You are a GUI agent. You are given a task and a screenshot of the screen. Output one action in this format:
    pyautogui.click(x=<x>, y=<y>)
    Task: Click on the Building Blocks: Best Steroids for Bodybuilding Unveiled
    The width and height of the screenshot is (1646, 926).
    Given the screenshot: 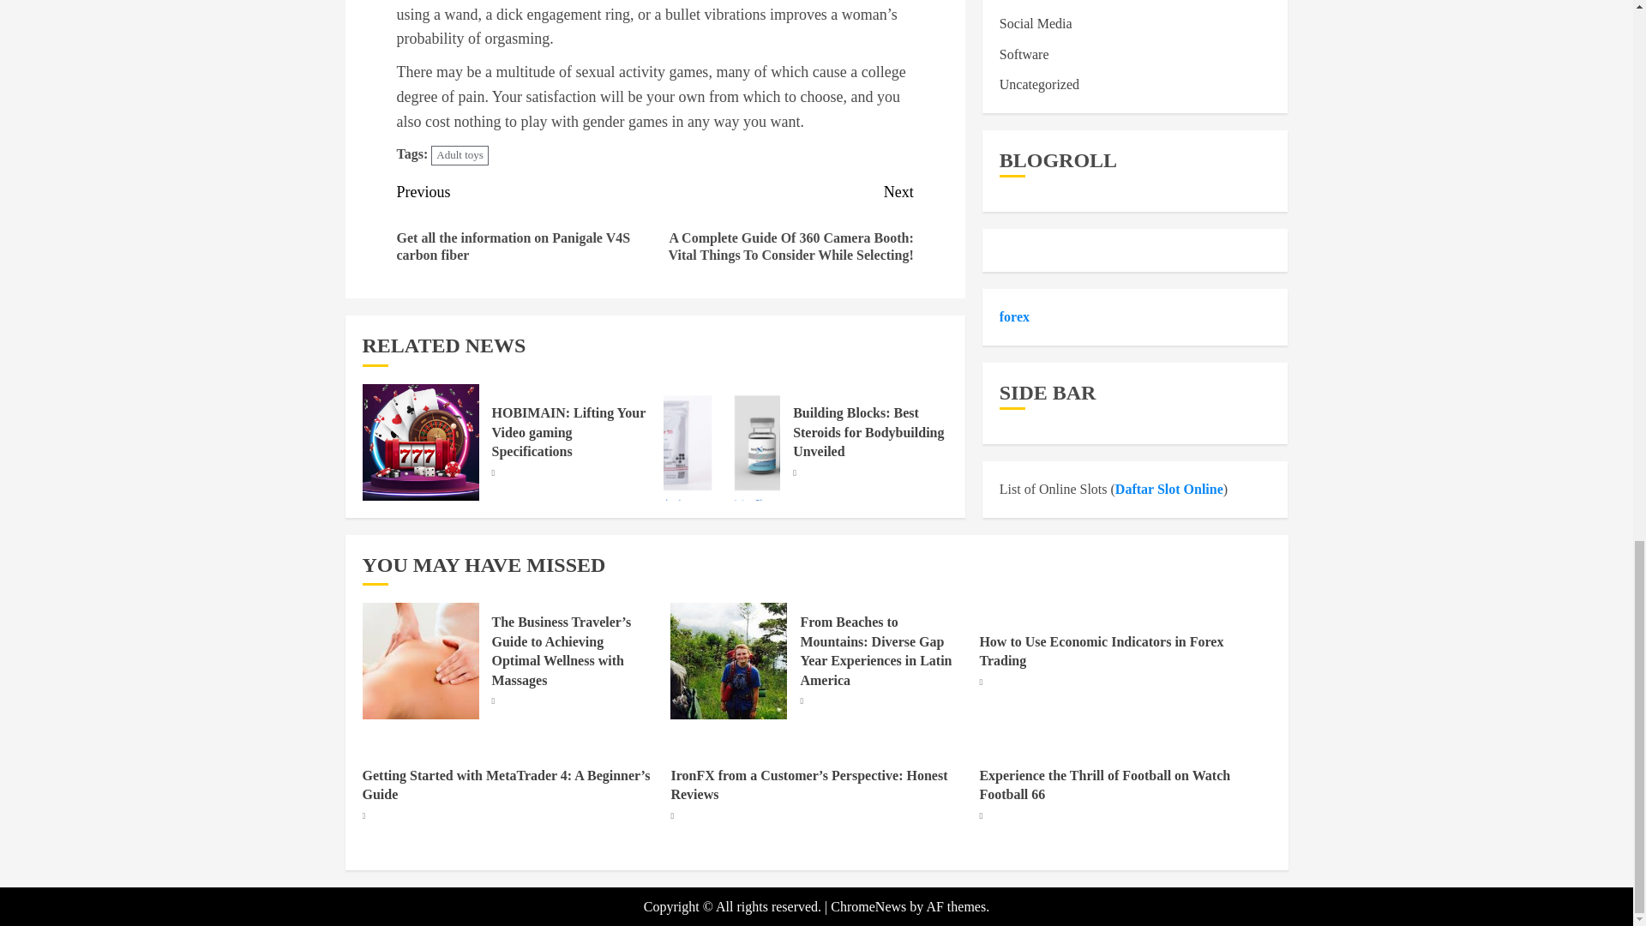 What is the action you would take?
    pyautogui.click(x=868, y=432)
    